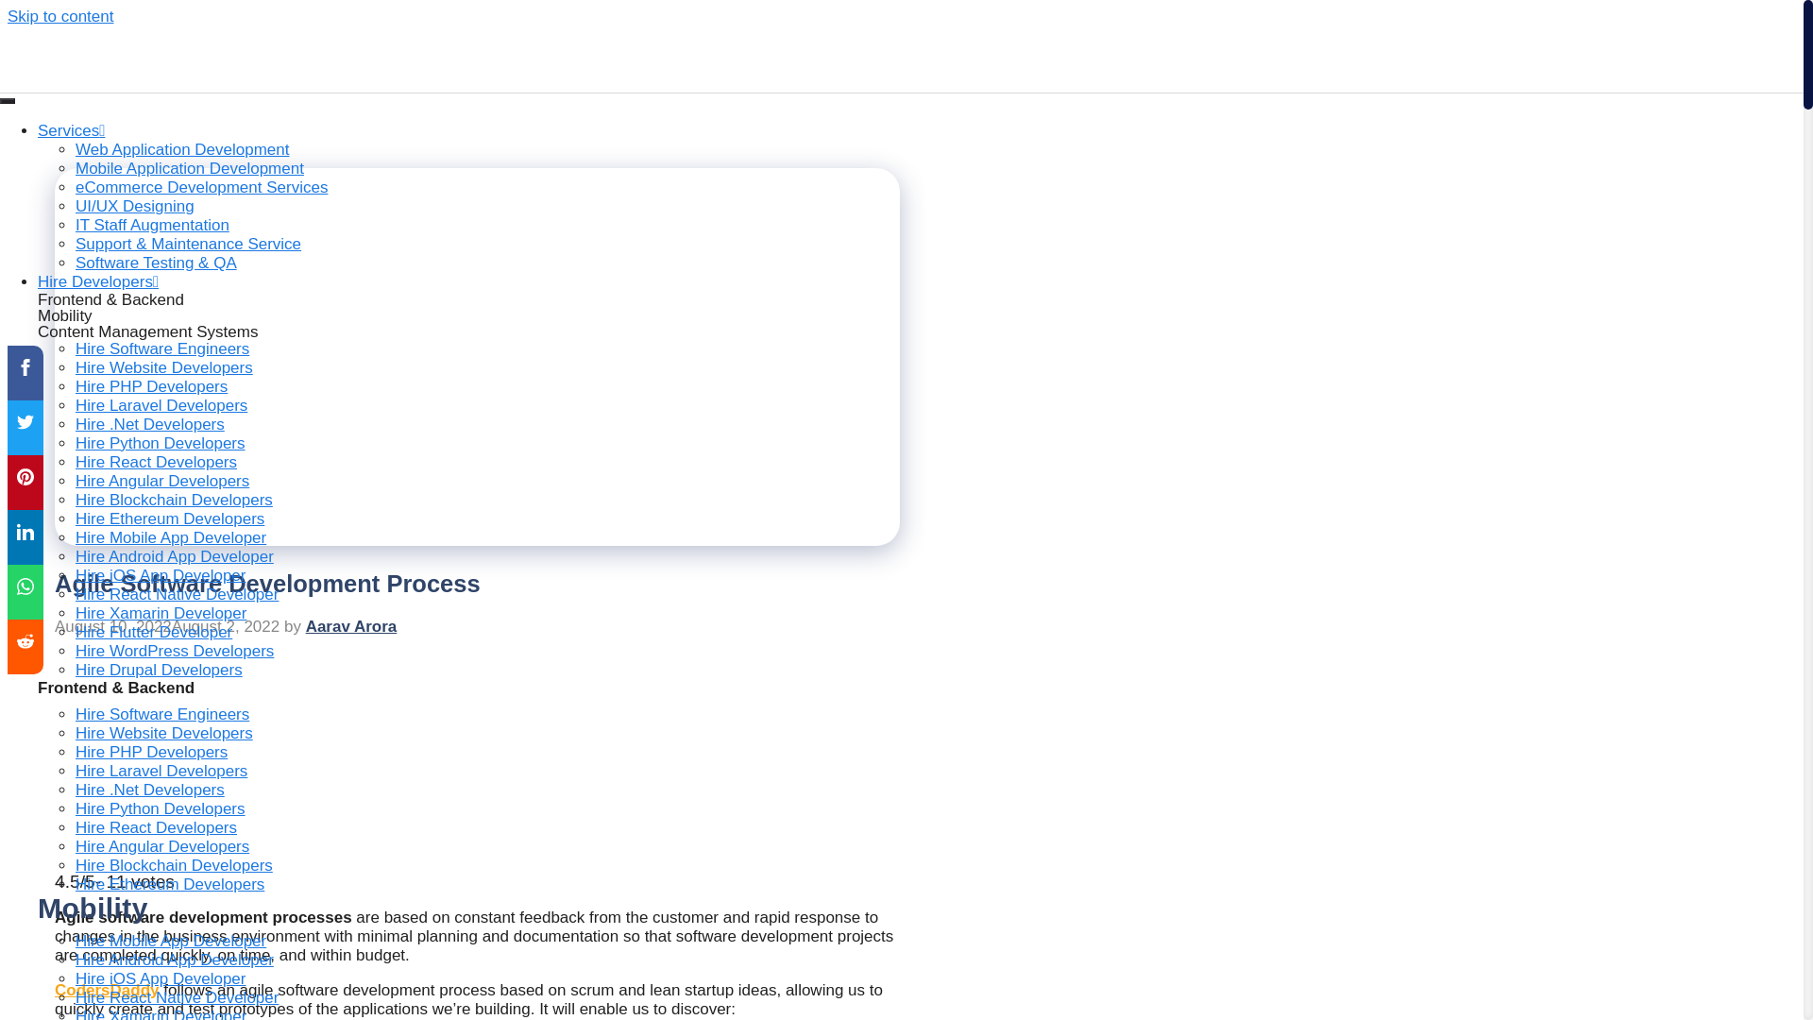 Image resolution: width=1813 pixels, height=1020 pixels. Describe the element at coordinates (202, 187) in the screenshot. I see `eCommerce Development Services` at that location.